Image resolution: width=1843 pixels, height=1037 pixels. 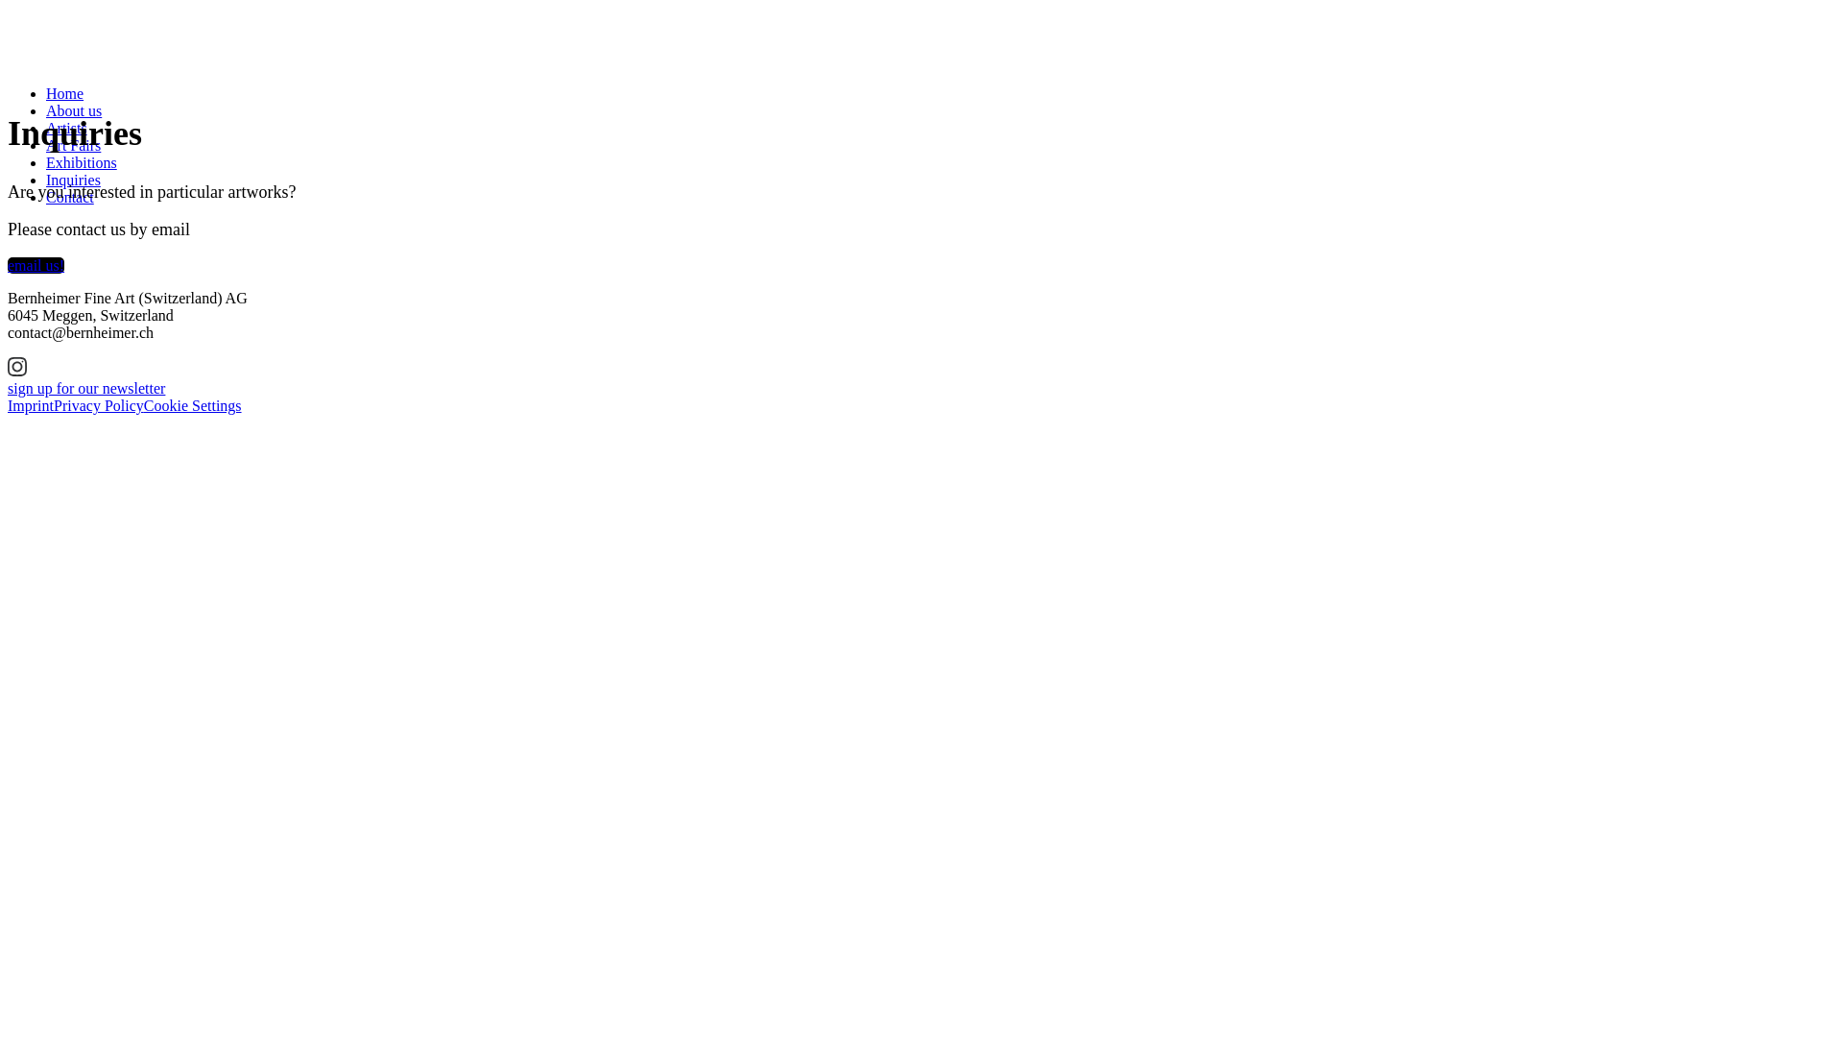 What do you see at coordinates (74, 111) in the screenshot?
I see `About us` at bounding box center [74, 111].